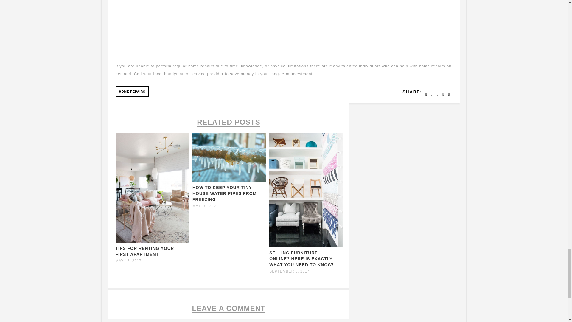 Image resolution: width=572 pixels, height=322 pixels. Describe the element at coordinates (205, 206) in the screenshot. I see `MAY 10, 2021` at that location.